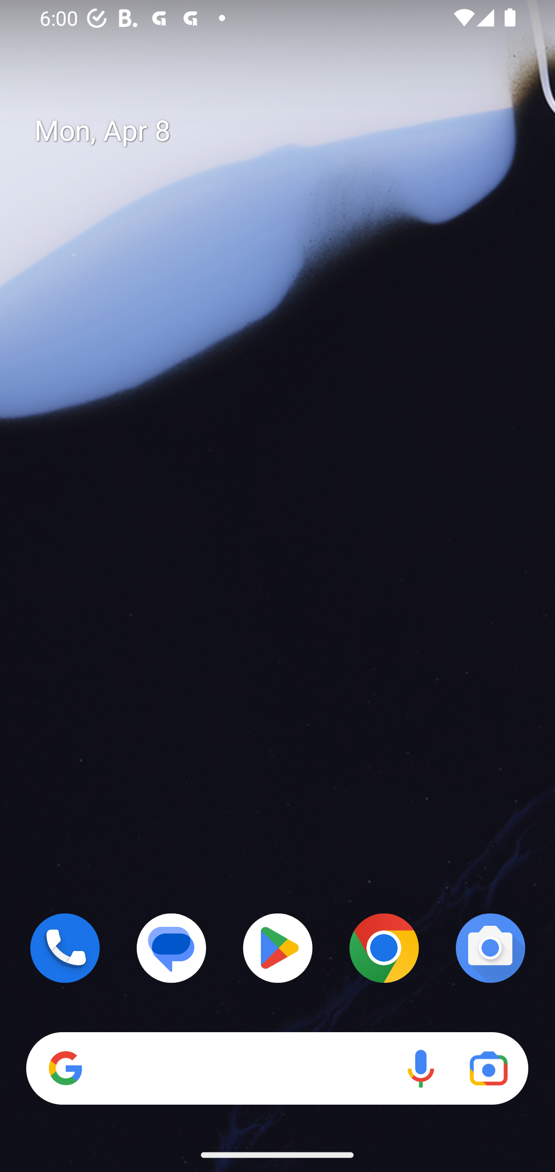 The height and width of the screenshot is (1172, 555). What do you see at coordinates (420, 1069) in the screenshot?
I see `Voice search` at bounding box center [420, 1069].